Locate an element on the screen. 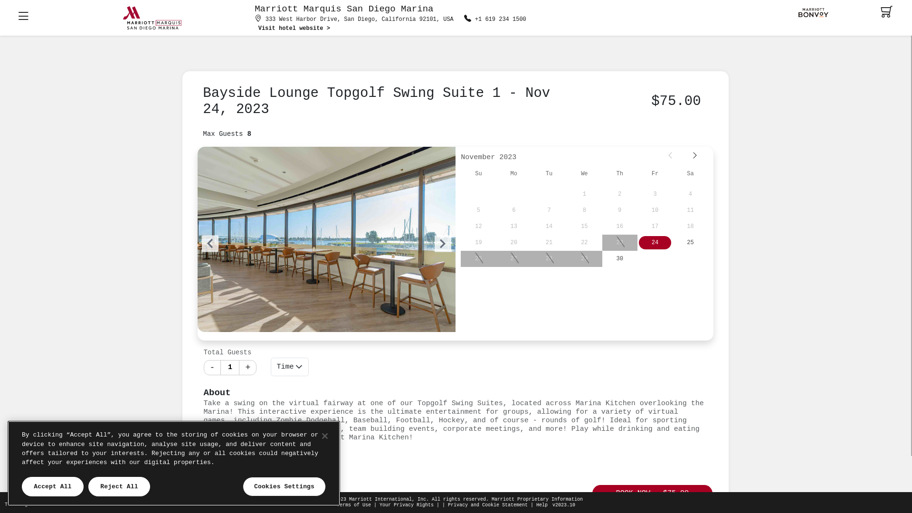  Cookies Settings is located at coordinates (284, 487).